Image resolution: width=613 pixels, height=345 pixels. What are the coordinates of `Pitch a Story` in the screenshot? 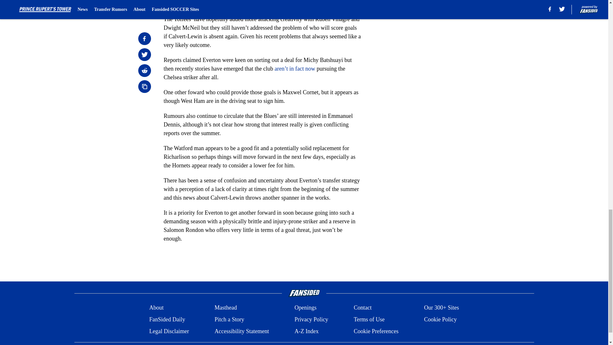 It's located at (229, 319).